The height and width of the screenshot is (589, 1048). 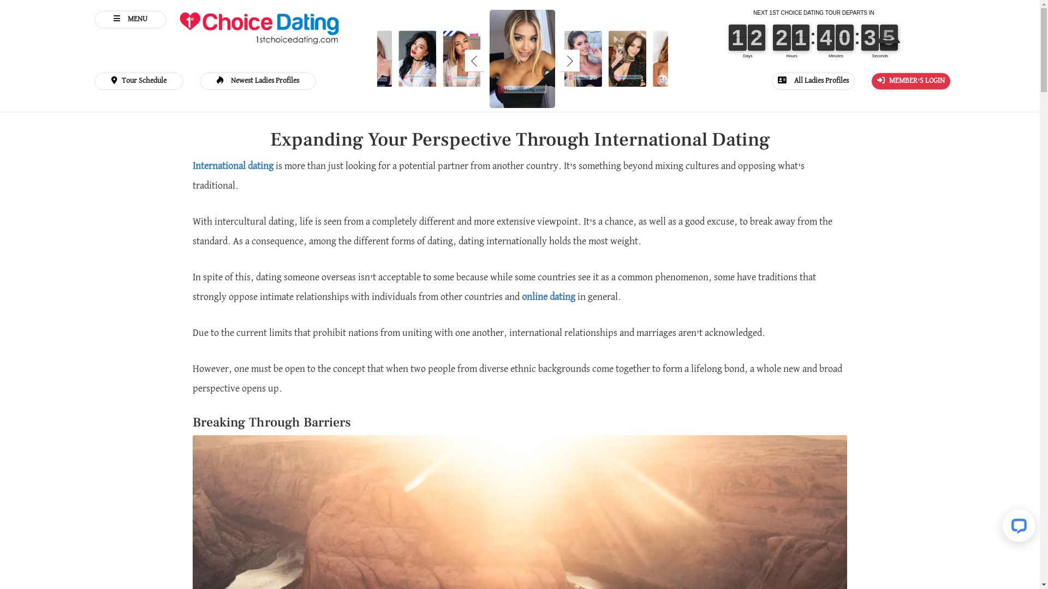 I want to click on LiveChat chat widget, so click(x=1017, y=528).